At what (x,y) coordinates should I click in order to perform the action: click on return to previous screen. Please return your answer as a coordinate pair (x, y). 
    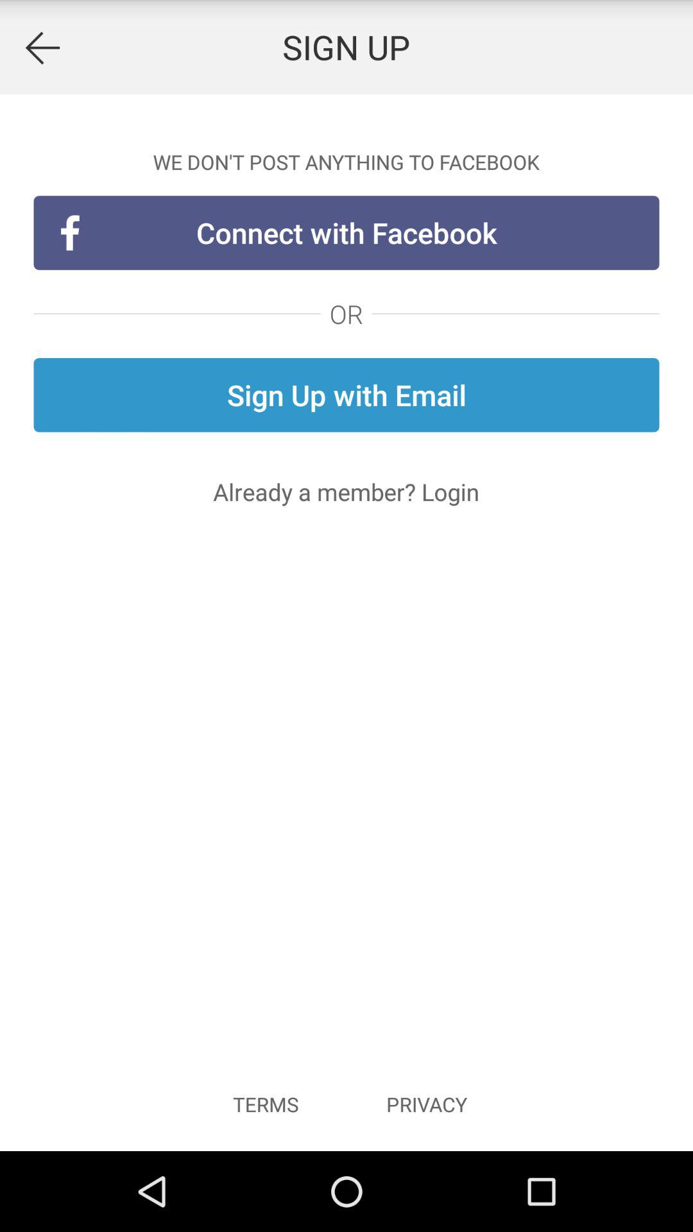
    Looking at the image, I should click on (42, 47).